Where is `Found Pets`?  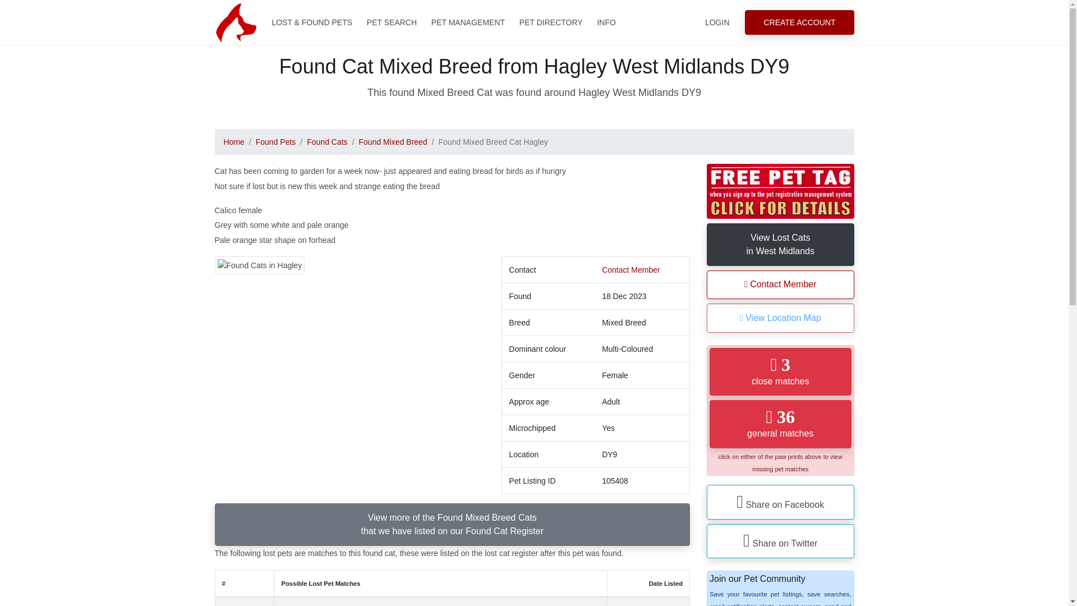
Found Pets is located at coordinates (276, 142).